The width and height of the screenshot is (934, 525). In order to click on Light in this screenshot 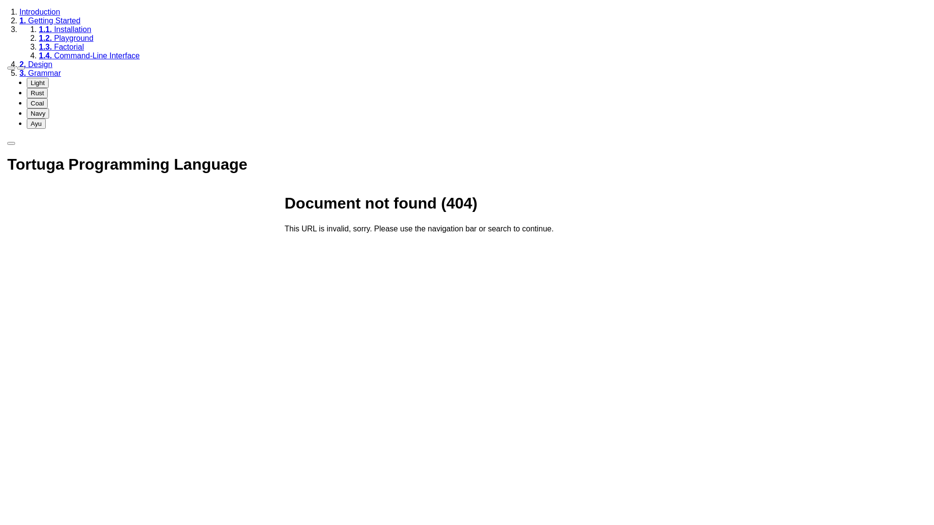, I will do `click(38, 83)`.